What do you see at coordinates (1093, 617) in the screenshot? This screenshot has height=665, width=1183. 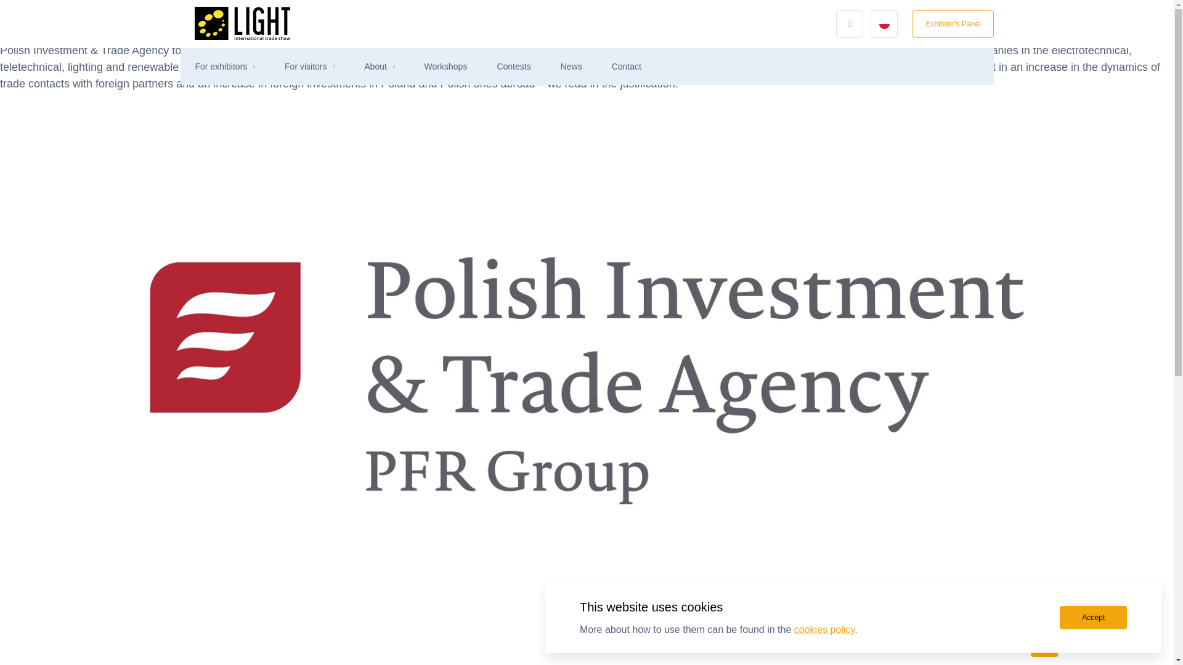 I see `Accept` at bounding box center [1093, 617].